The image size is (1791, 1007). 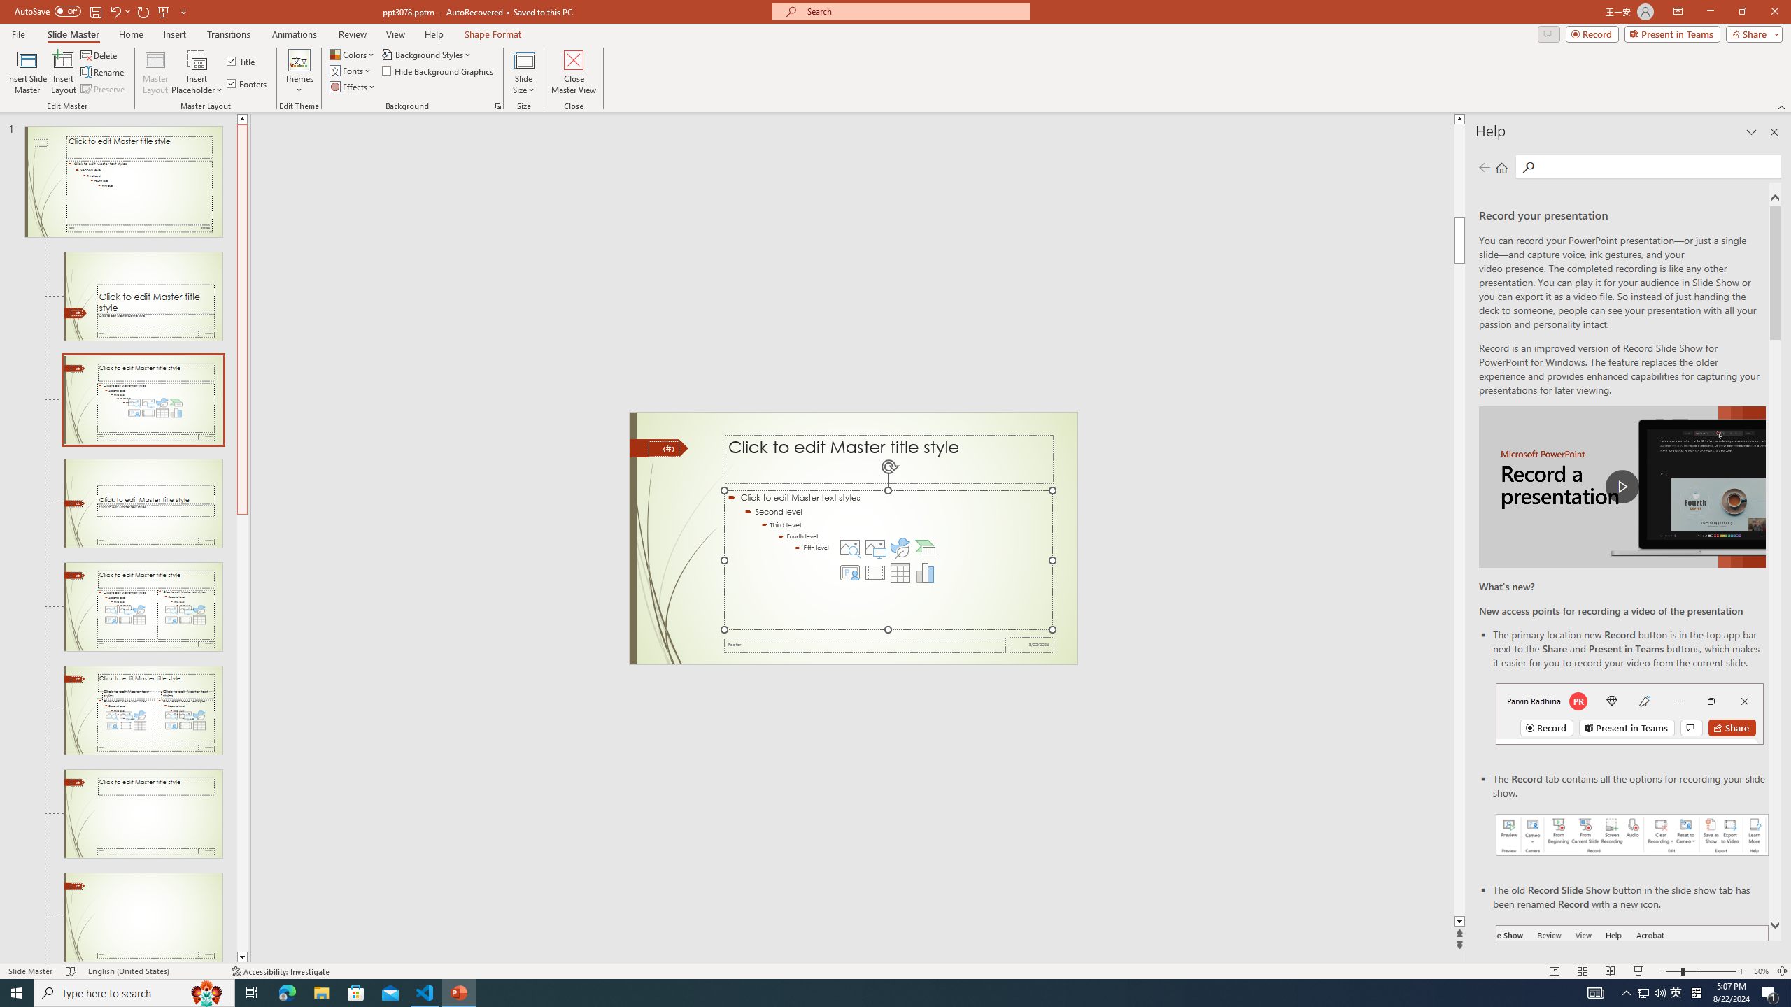 What do you see at coordinates (523, 72) in the screenshot?
I see `Slide Size` at bounding box center [523, 72].